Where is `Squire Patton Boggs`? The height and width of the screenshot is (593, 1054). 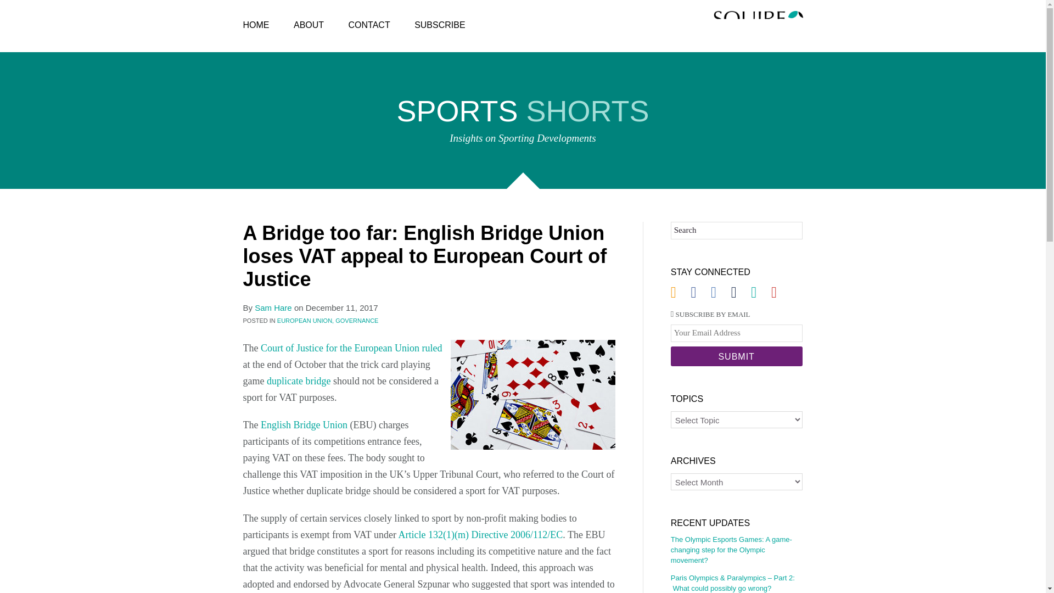
Squire Patton Boggs is located at coordinates (758, 26).